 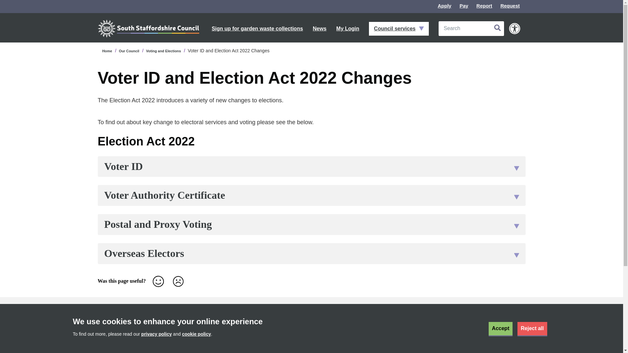 I want to click on Open Accessibility, so click(x=515, y=28).